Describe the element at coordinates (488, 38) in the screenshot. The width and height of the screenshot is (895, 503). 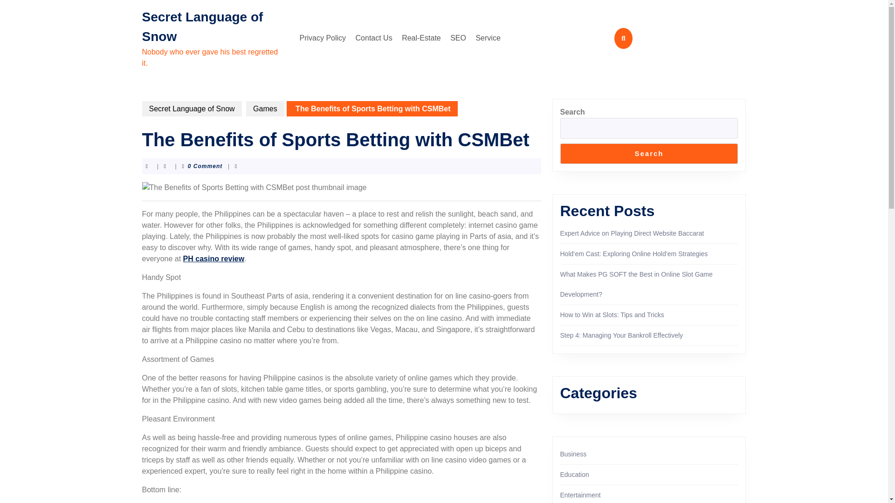
I see `Service` at that location.